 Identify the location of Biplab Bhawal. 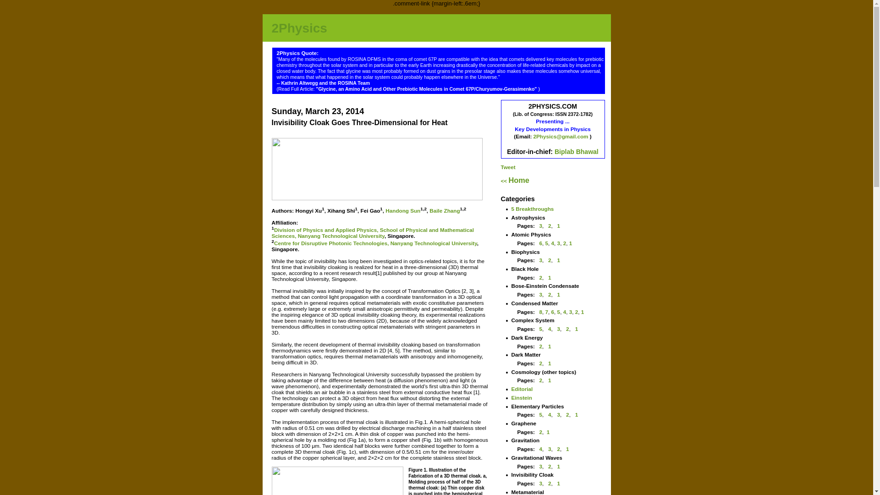
(577, 152).